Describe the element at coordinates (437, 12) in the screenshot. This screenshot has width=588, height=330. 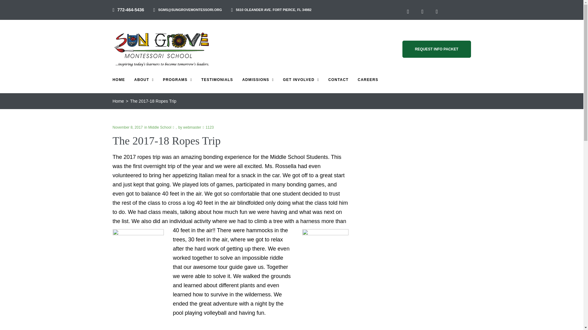
I see `Instagram` at that location.